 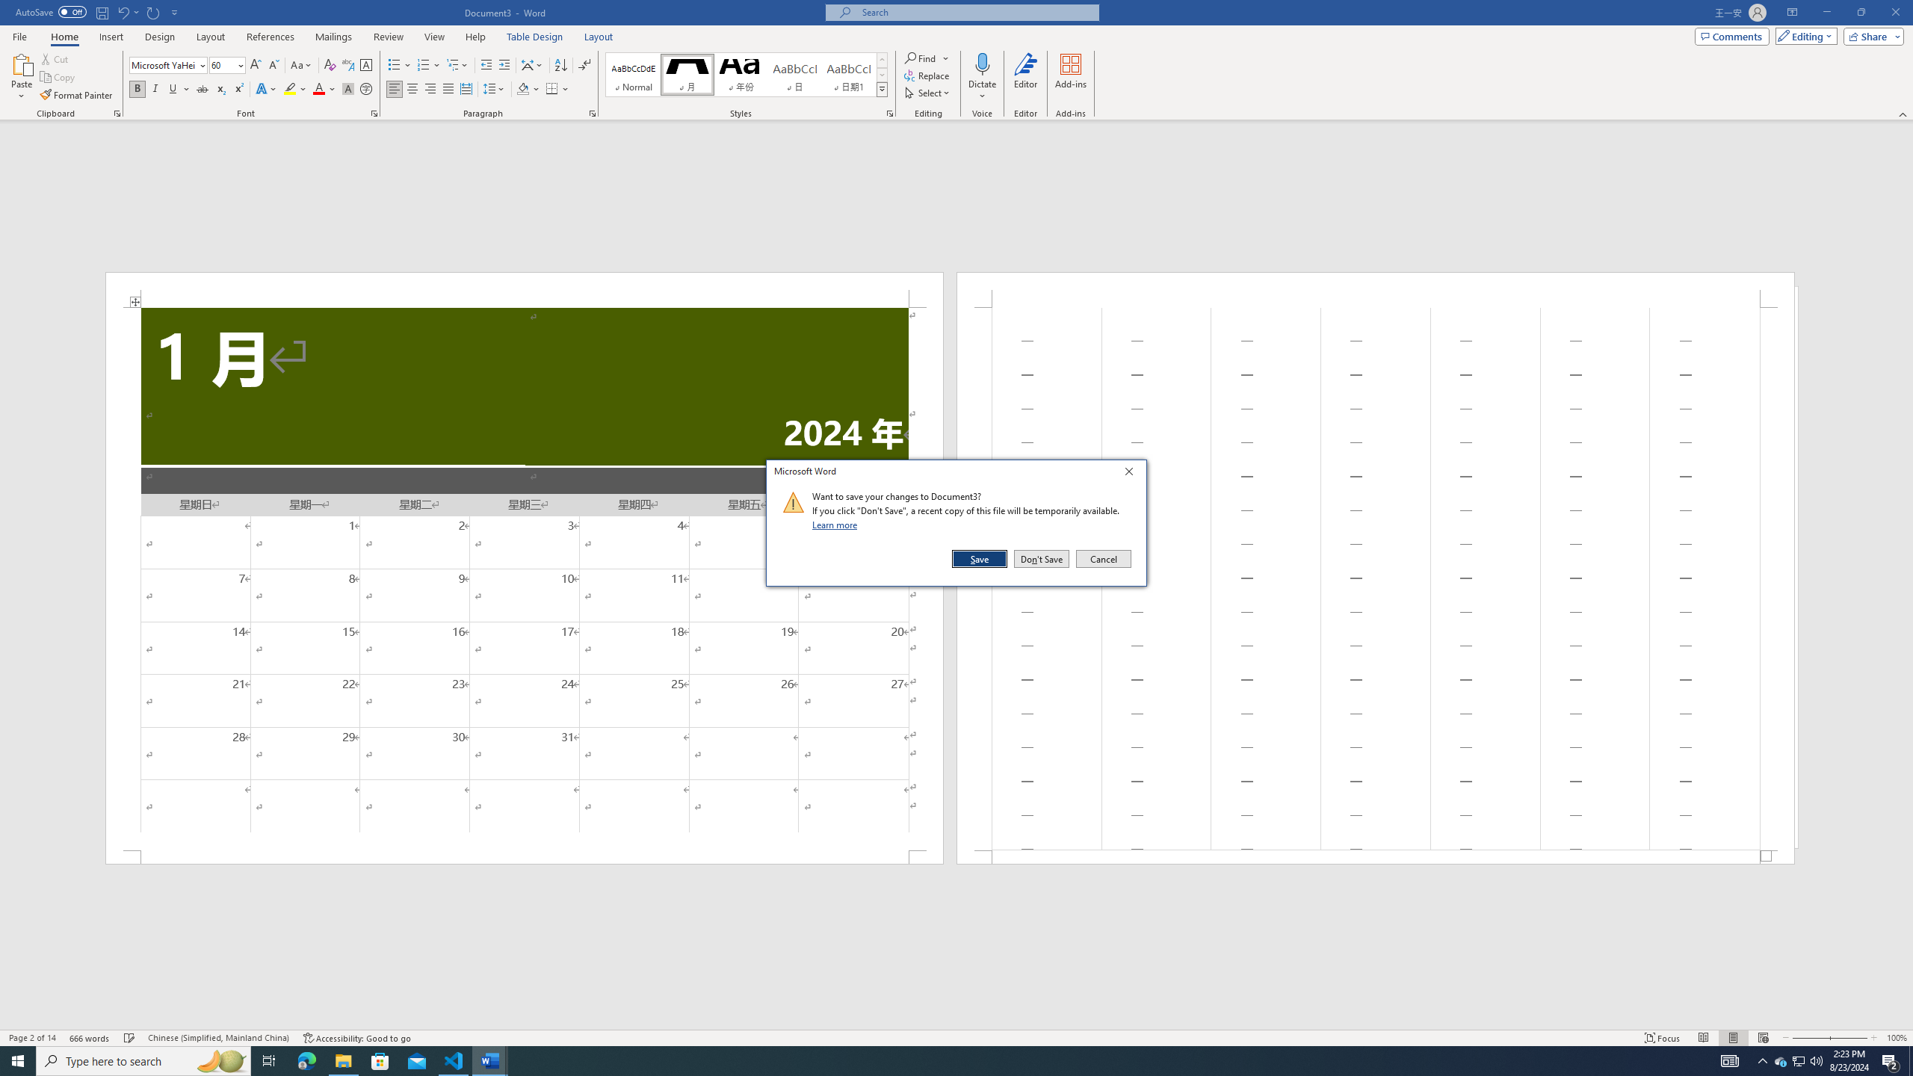 I want to click on Paragraph..., so click(x=593, y=114).